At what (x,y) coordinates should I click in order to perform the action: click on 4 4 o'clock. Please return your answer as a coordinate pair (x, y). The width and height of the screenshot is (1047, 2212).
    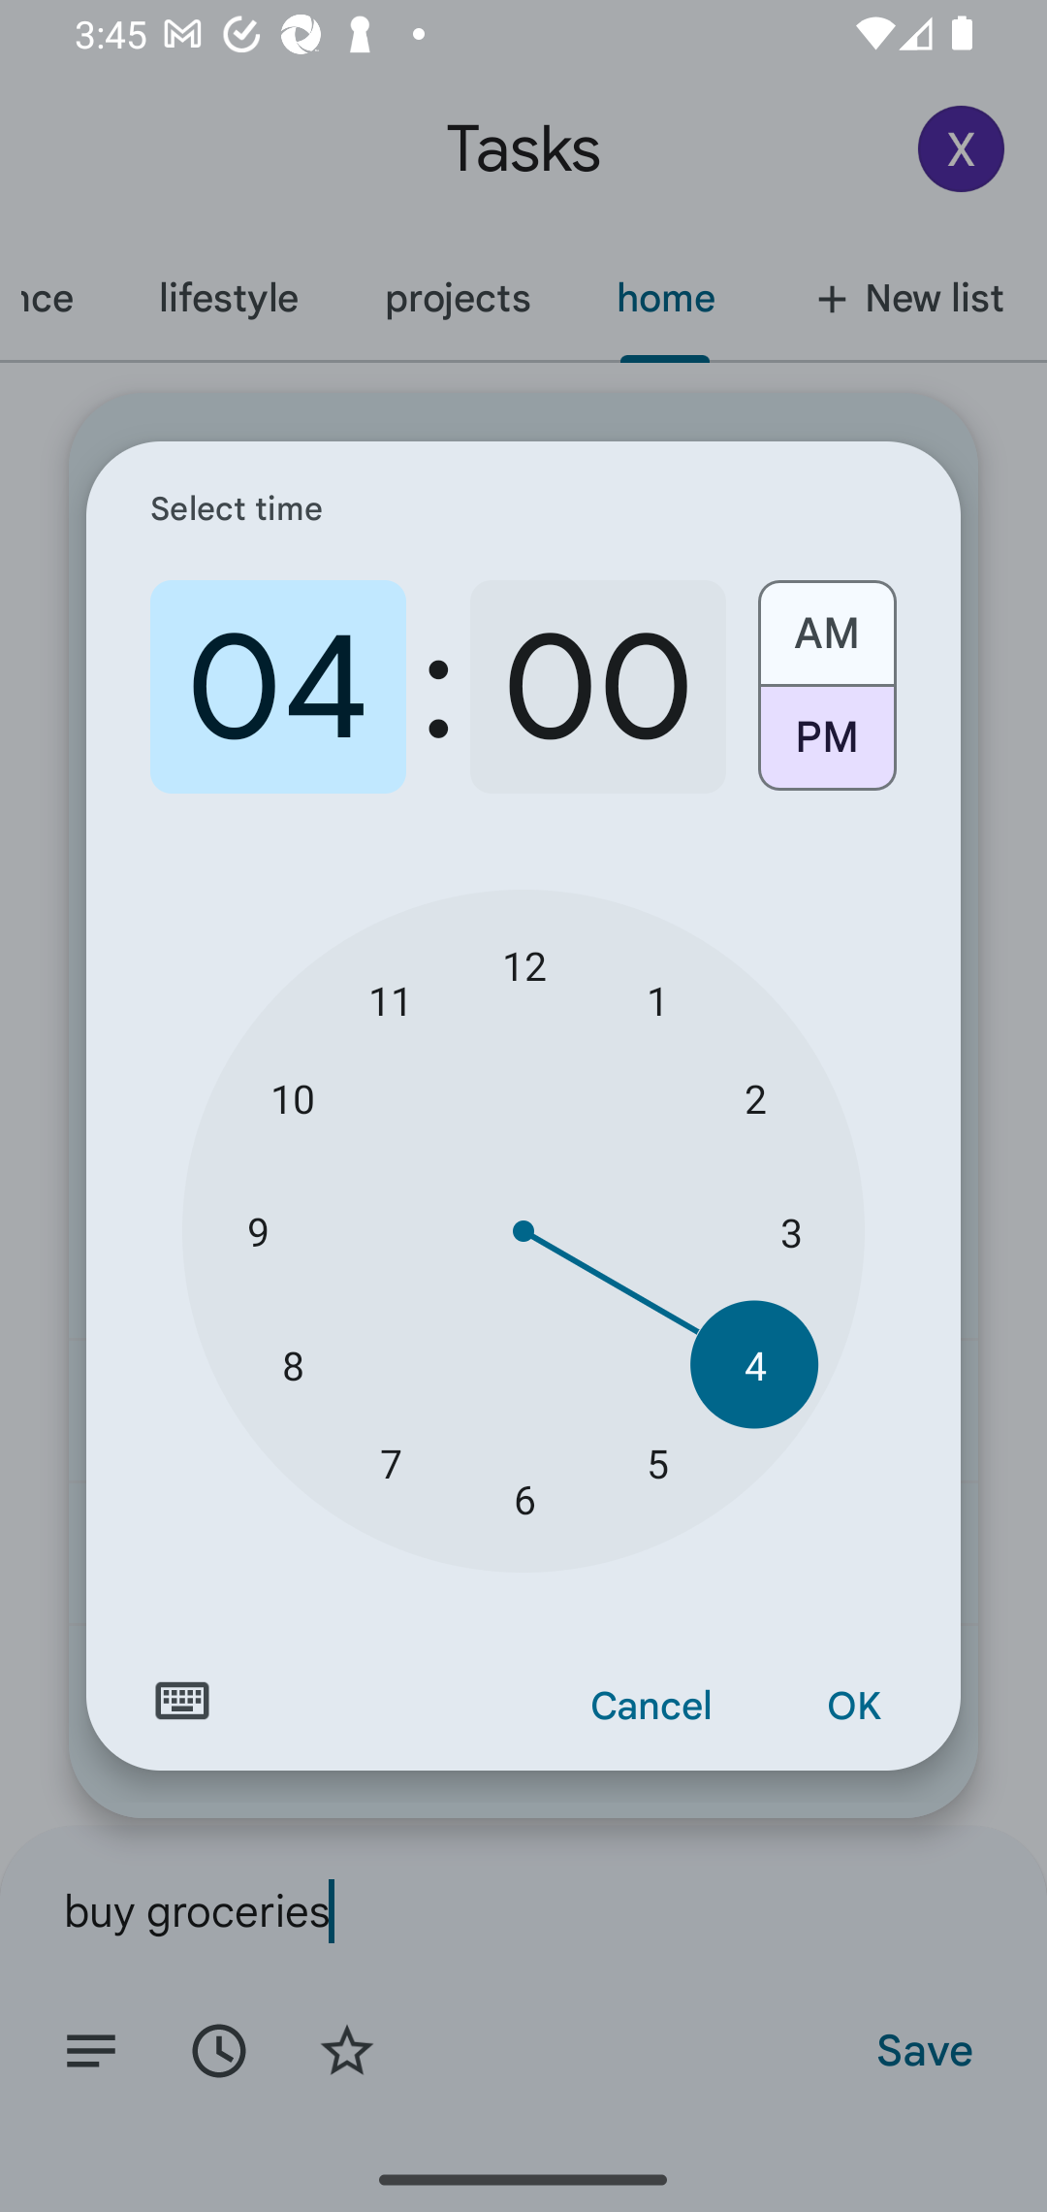
    Looking at the image, I should click on (754, 1364).